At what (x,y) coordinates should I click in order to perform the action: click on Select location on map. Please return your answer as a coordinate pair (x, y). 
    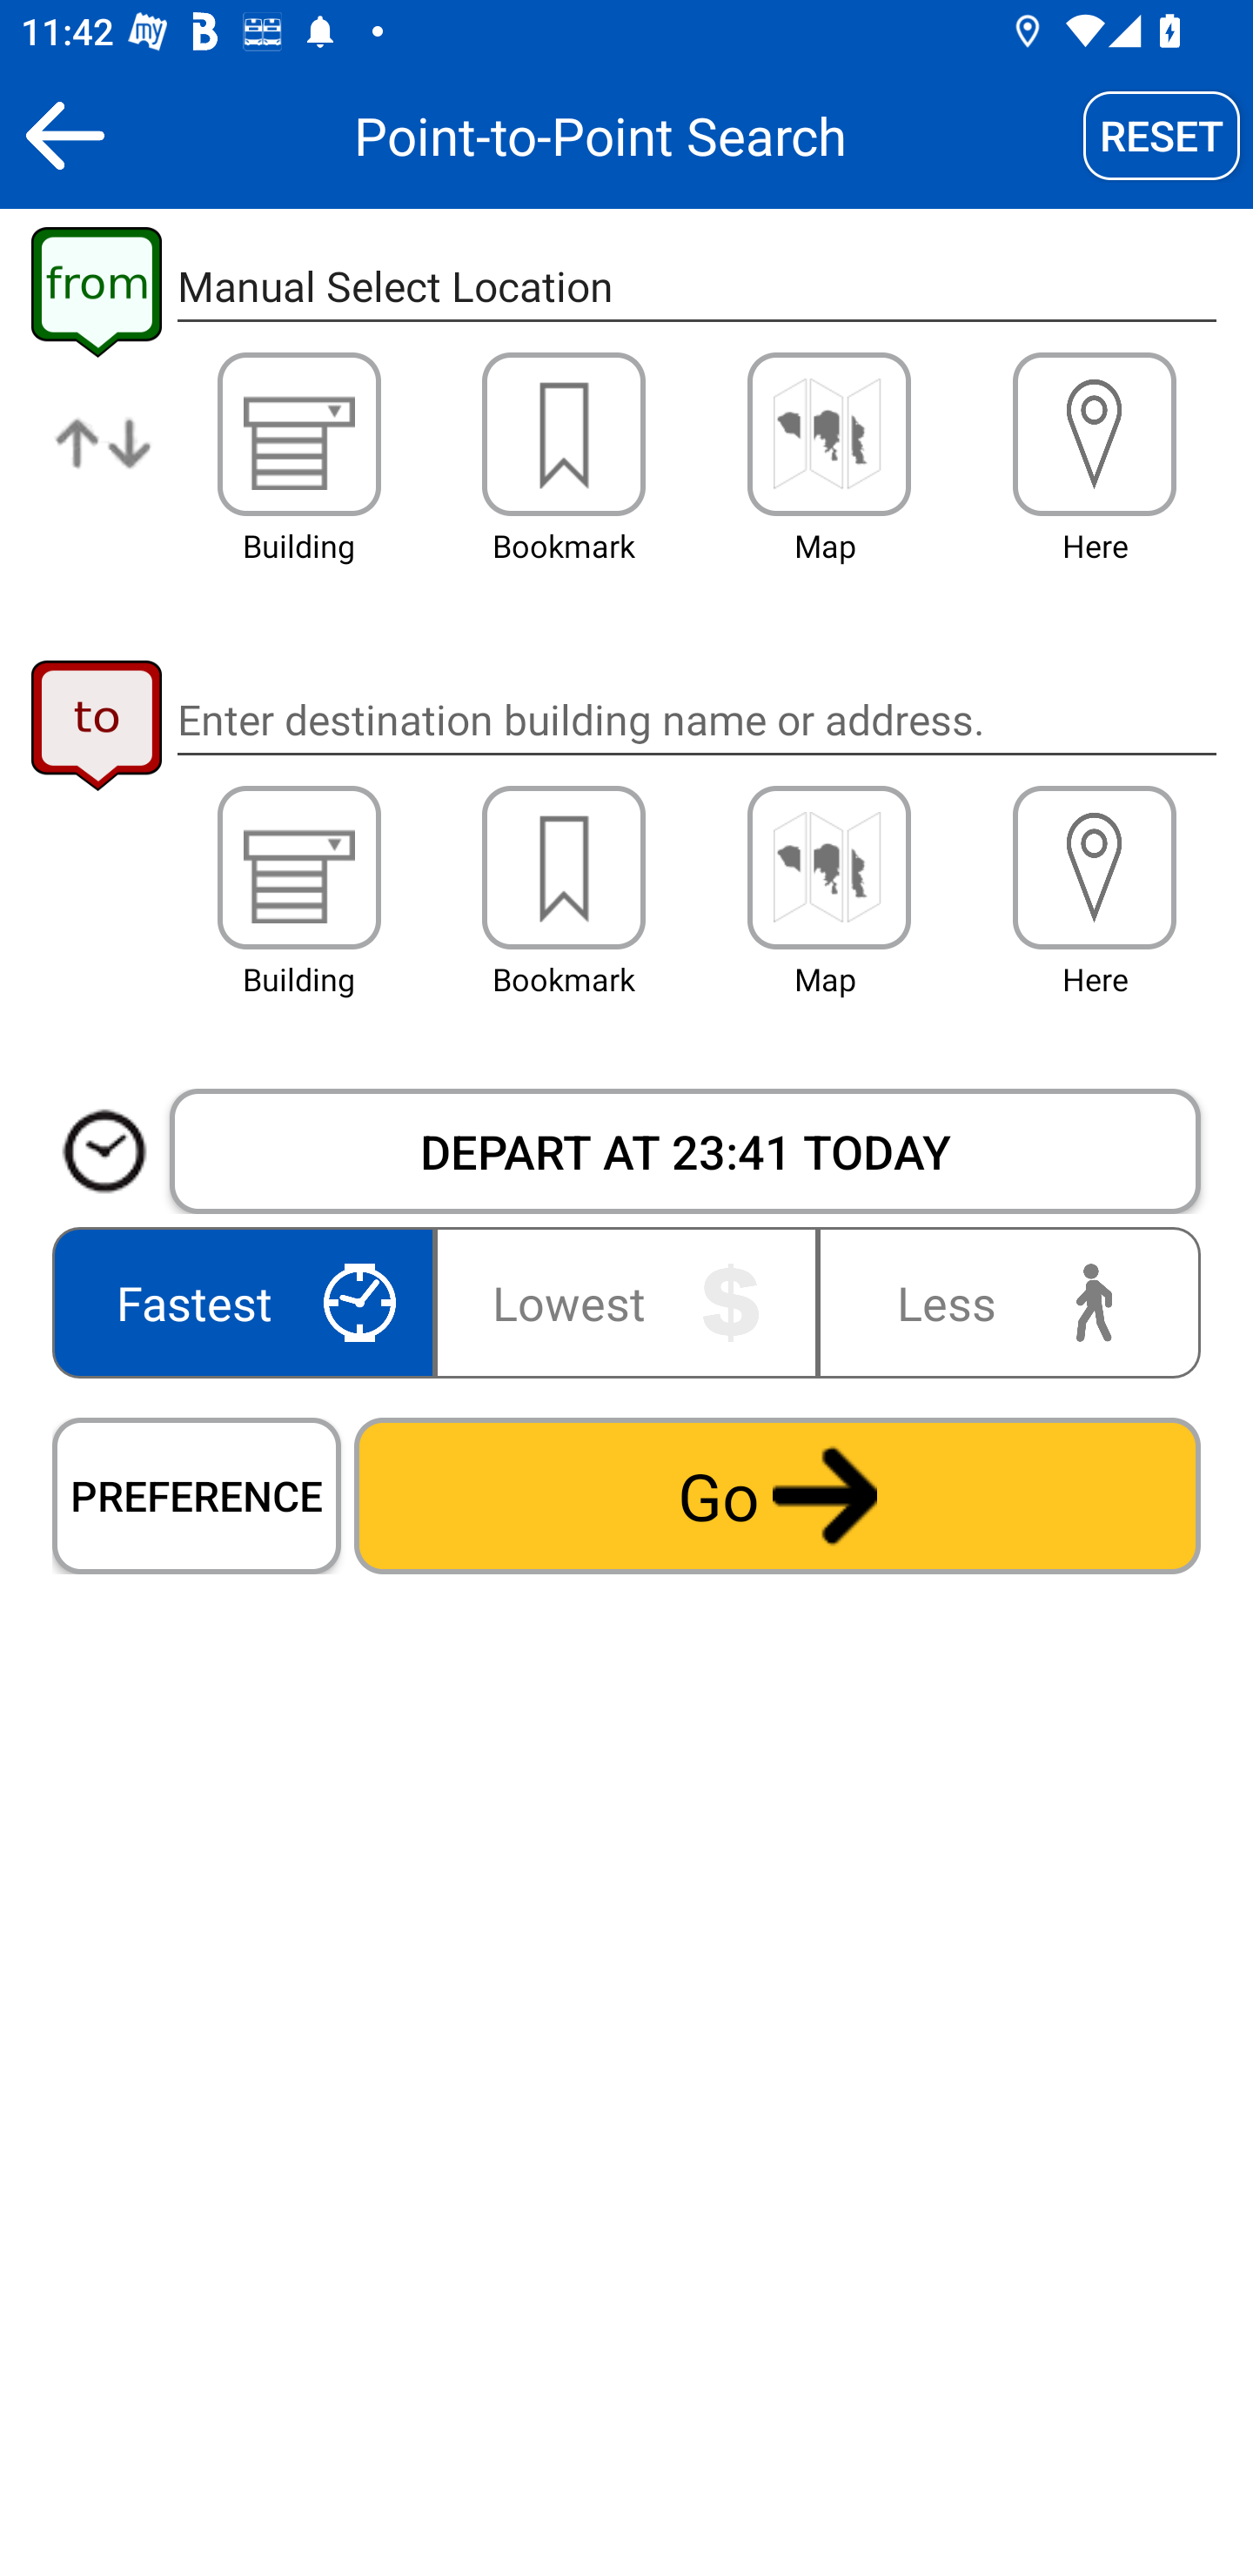
    Looking at the image, I should click on (828, 433).